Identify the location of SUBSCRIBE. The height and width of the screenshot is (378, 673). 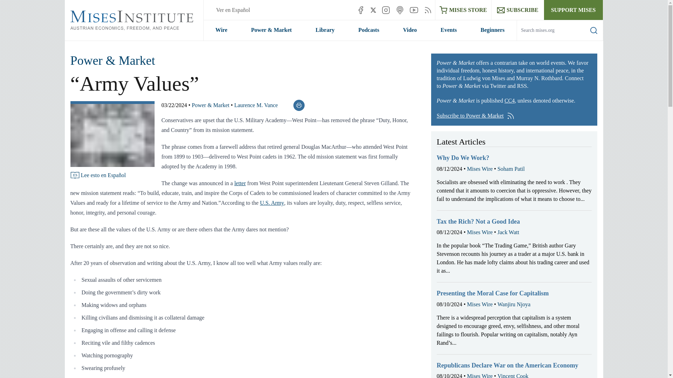
(517, 10).